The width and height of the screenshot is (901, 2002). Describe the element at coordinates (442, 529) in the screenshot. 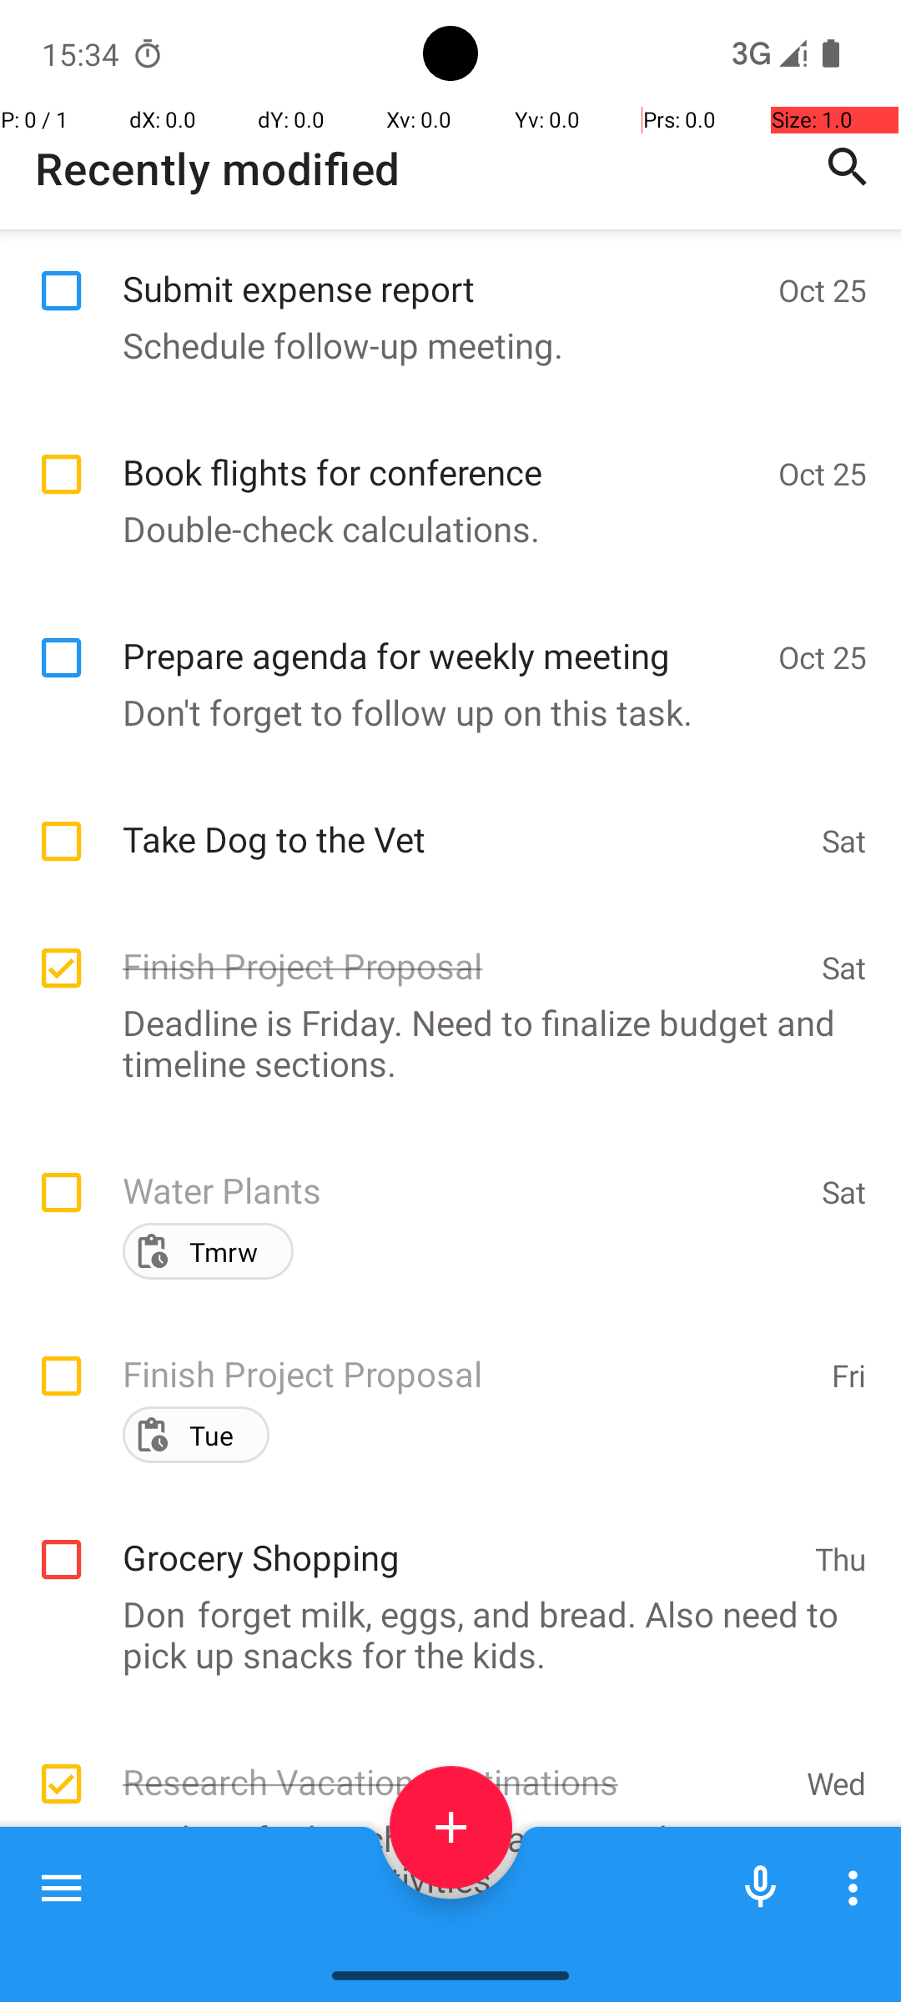

I see `Double-check calculations.` at that location.